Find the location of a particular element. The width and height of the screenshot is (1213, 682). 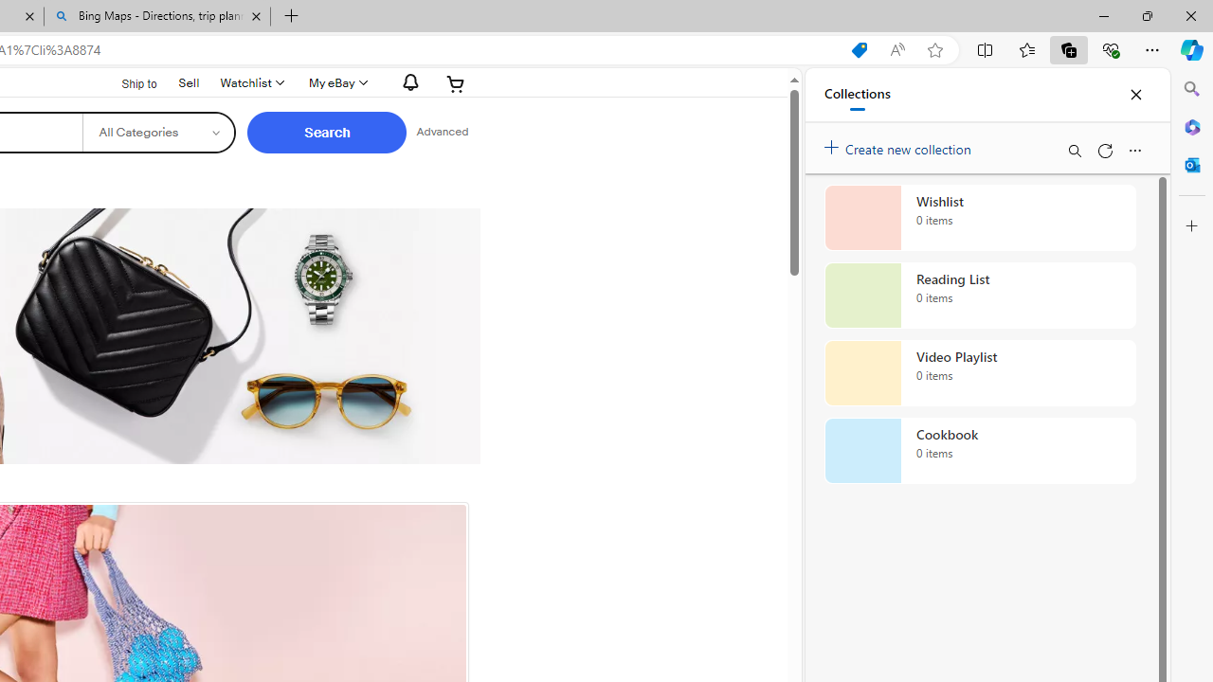

My eBay is located at coordinates (335, 83).